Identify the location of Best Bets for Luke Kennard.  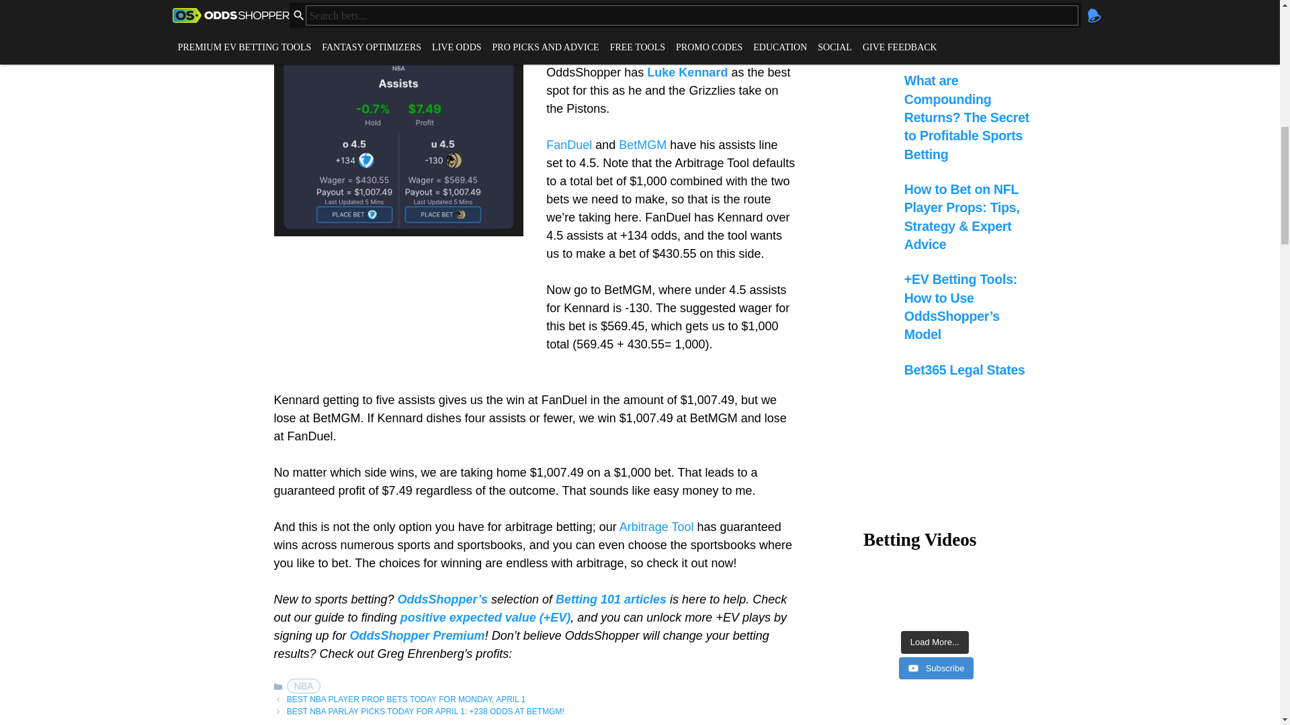
(687, 72).